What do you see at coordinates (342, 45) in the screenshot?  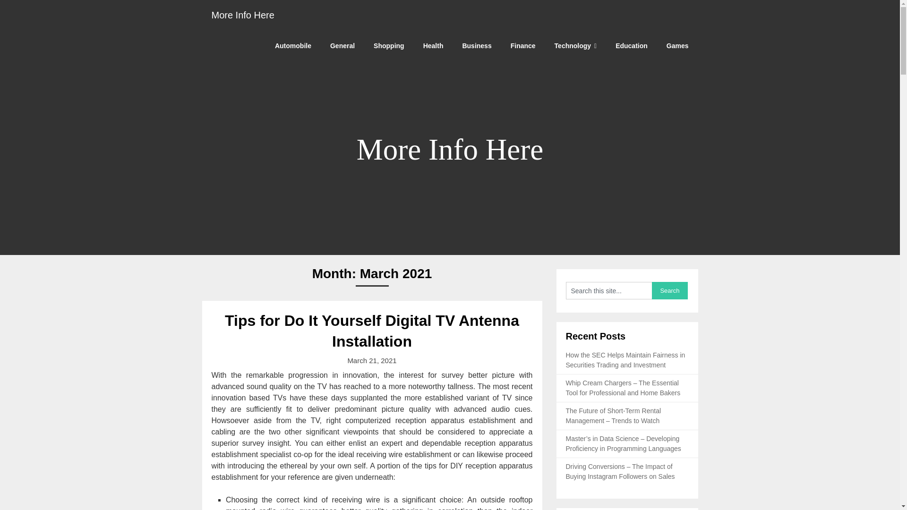 I see `General` at bounding box center [342, 45].